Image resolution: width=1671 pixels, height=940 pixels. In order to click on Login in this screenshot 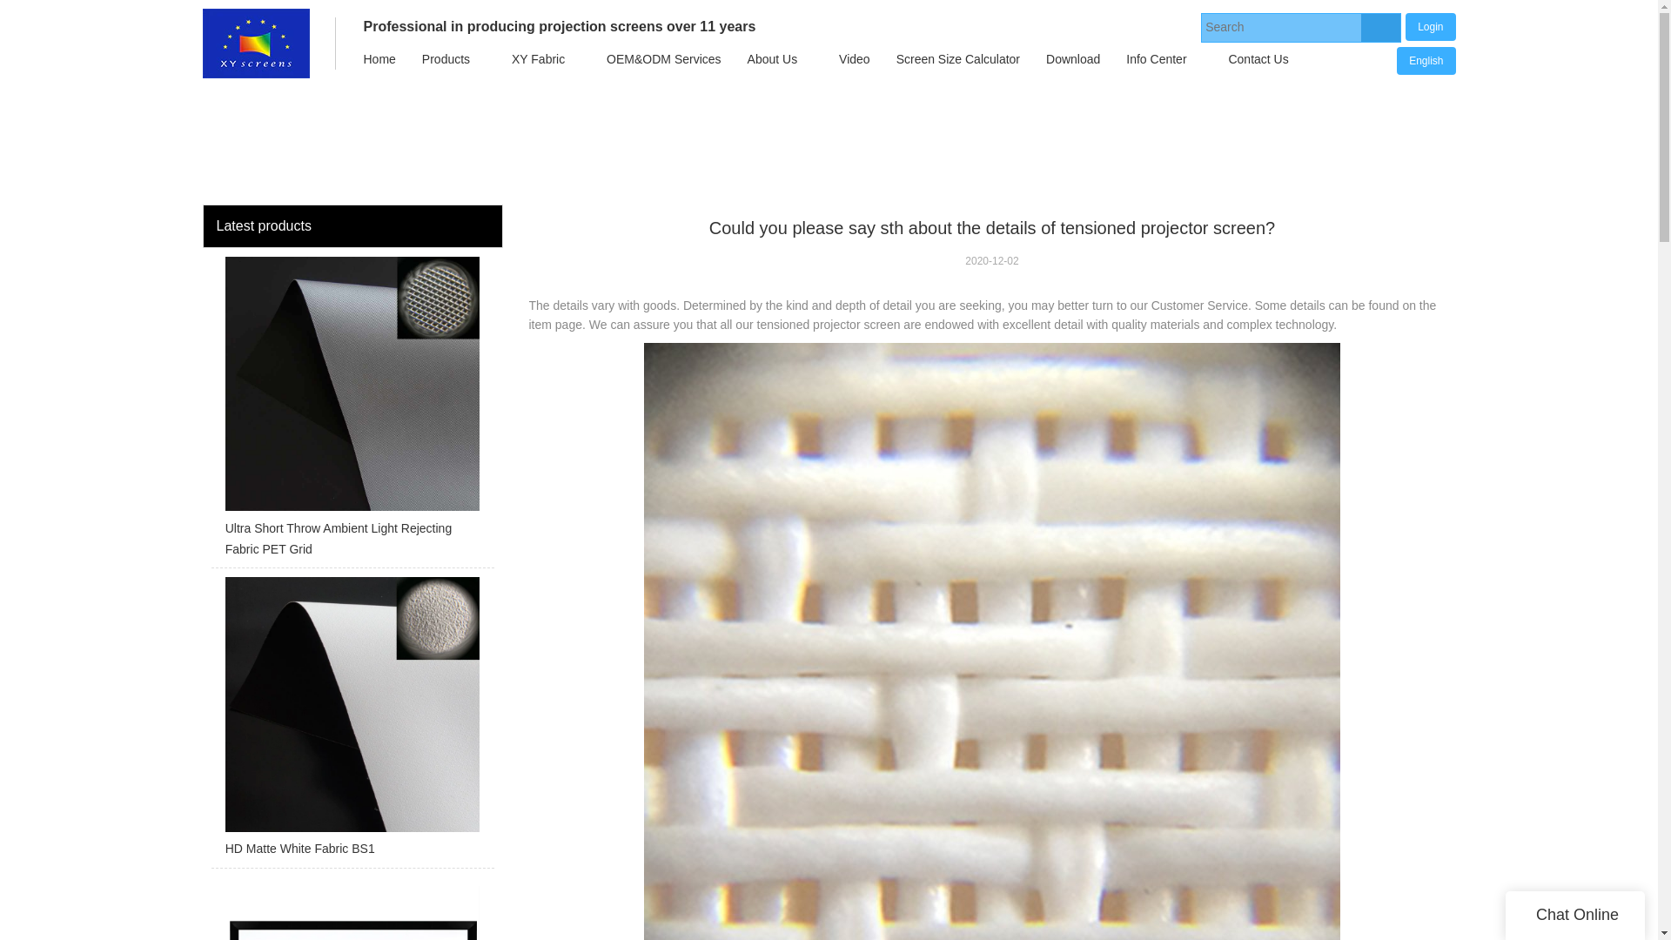, I will do `click(1430, 26)`.